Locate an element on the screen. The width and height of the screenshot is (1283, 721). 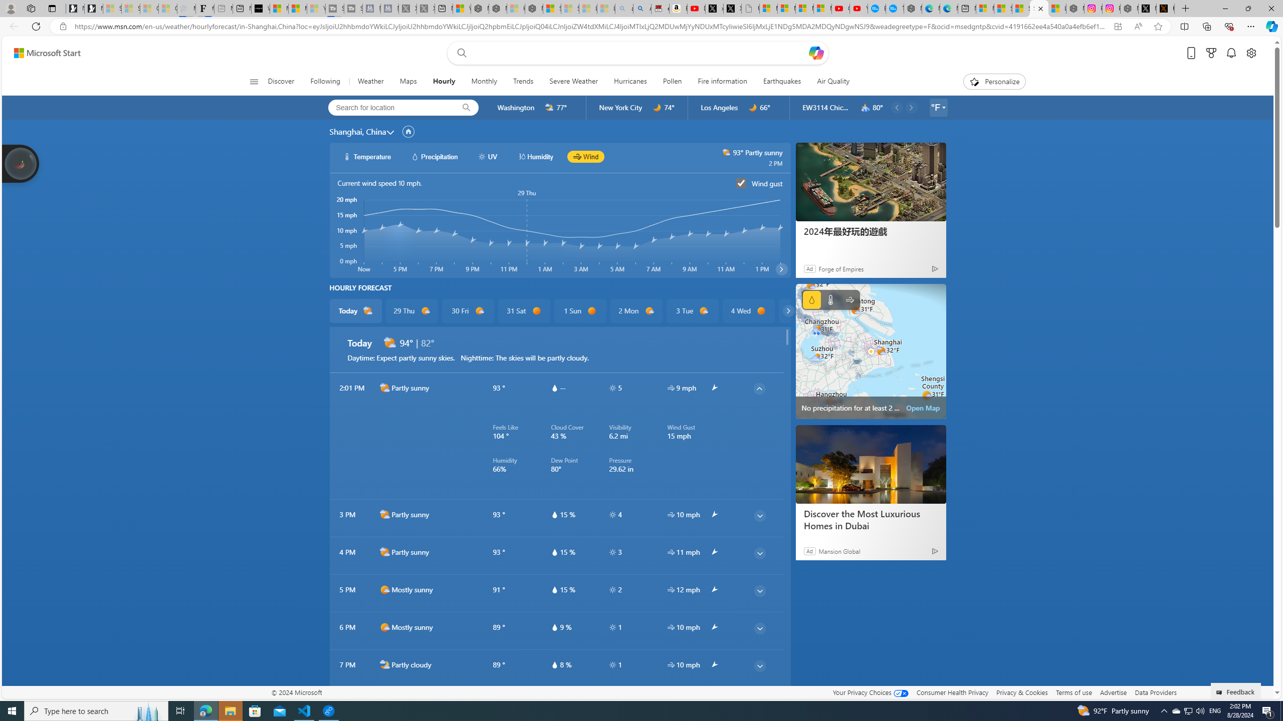
hourlyChart/precipitationWhite Precipitation is located at coordinates (435, 156).